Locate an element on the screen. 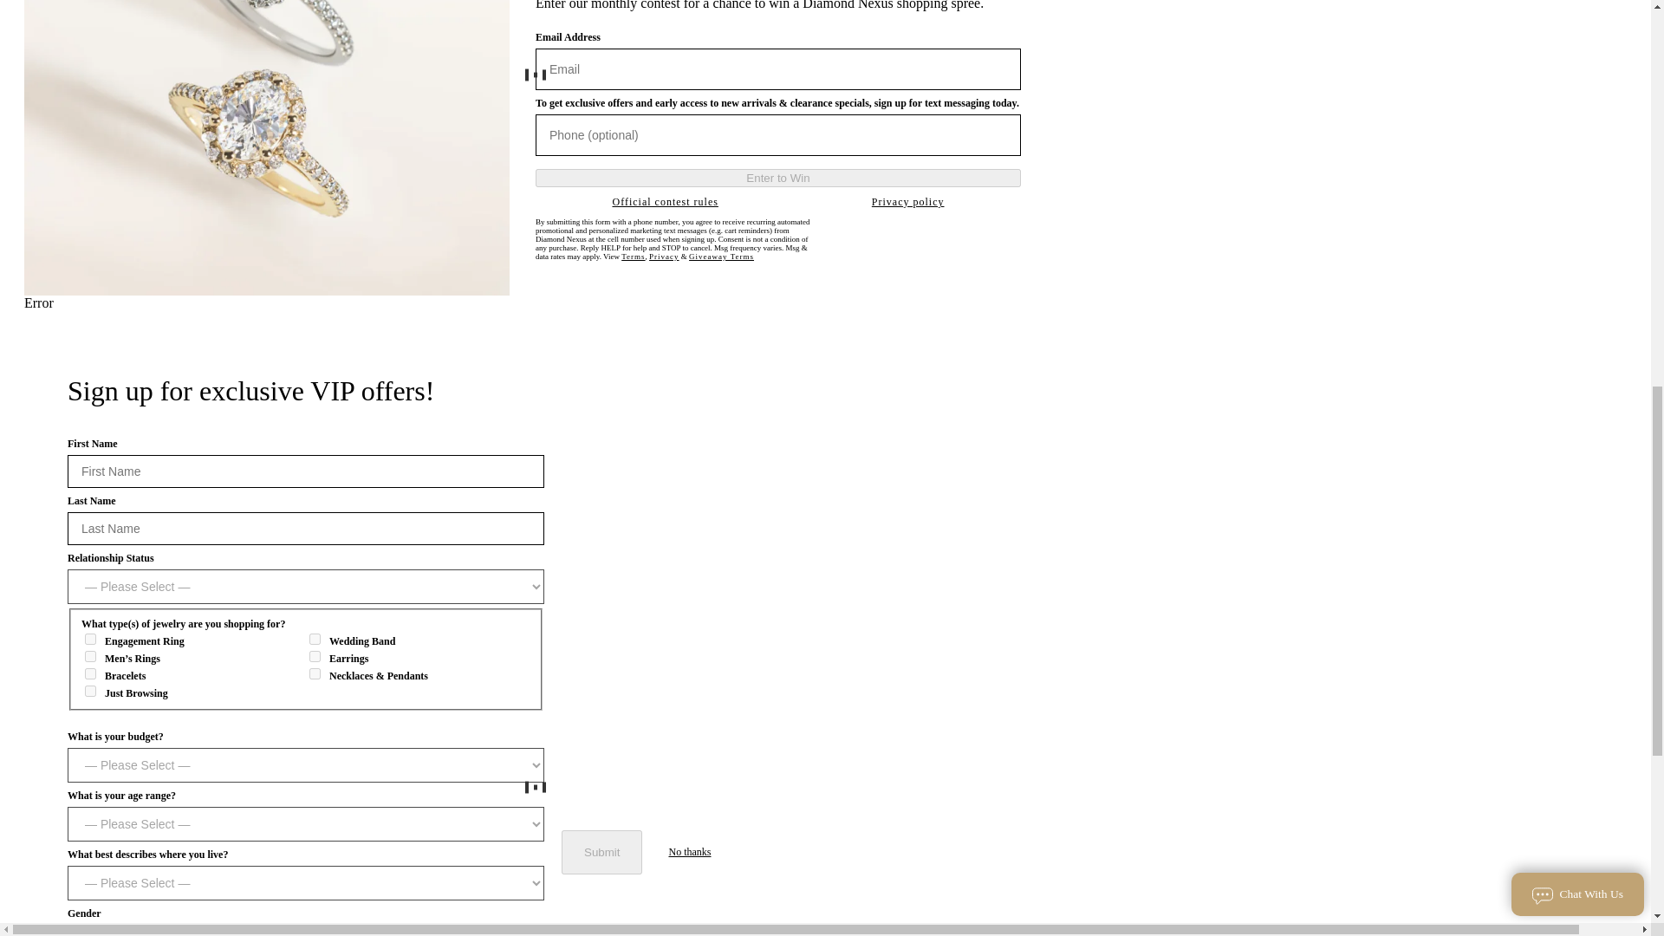  Earrings is located at coordinates (315, 655).